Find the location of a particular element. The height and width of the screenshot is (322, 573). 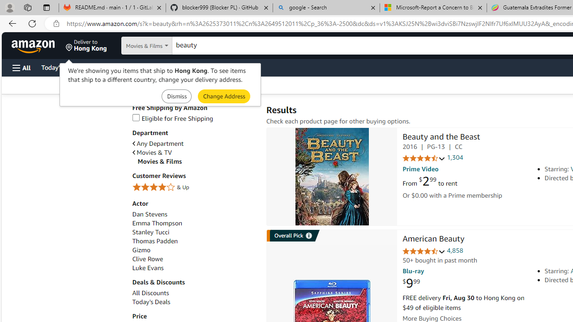

Stanley Tucci is located at coordinates (150, 232).